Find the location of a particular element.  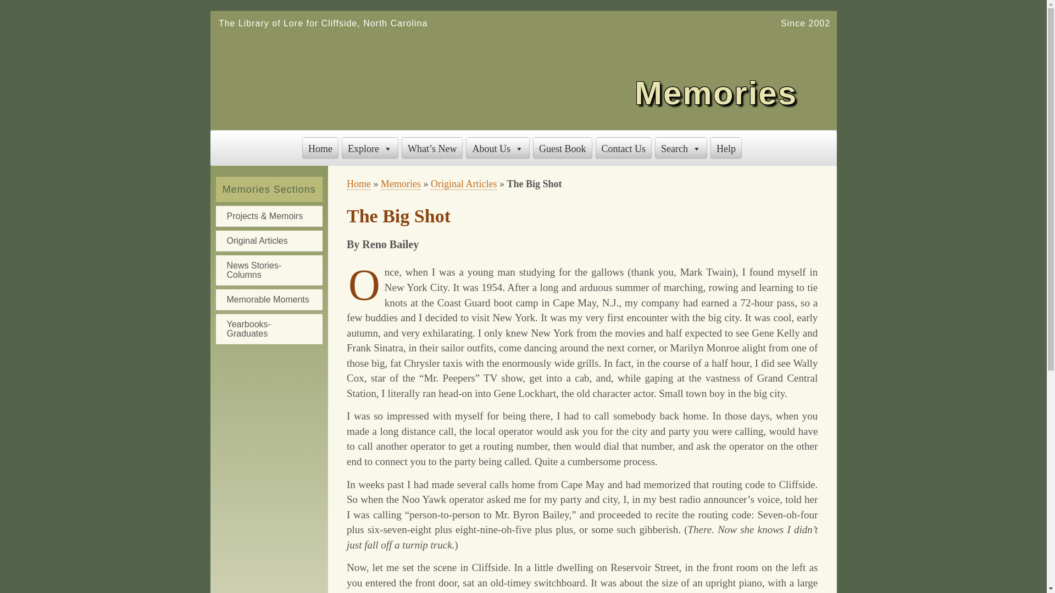

Contact Us is located at coordinates (624, 148).